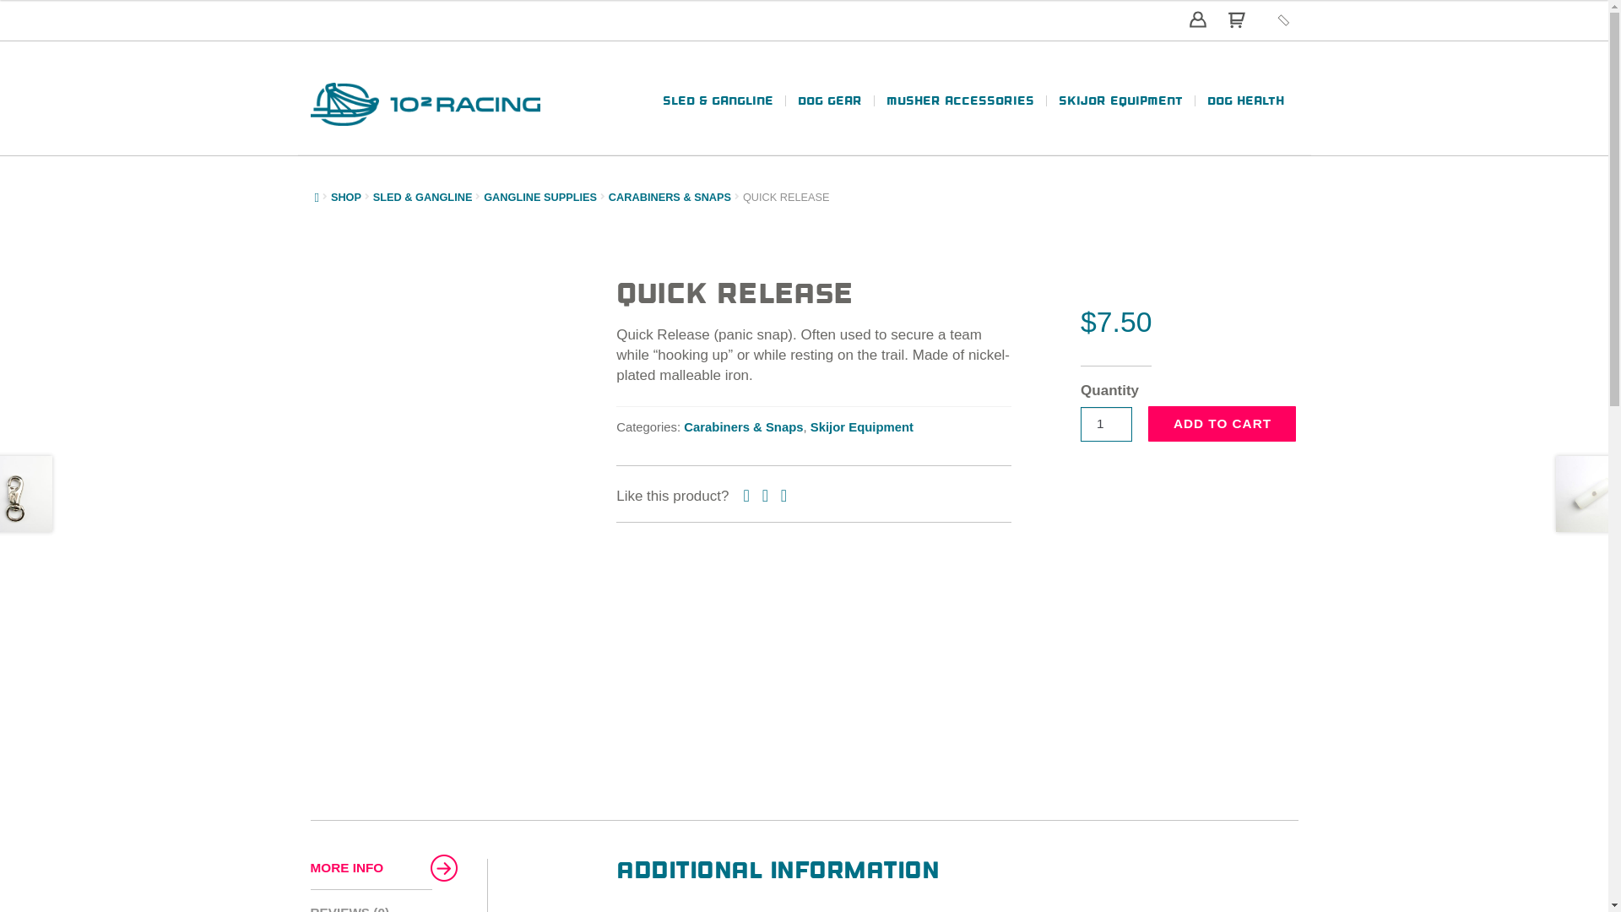 This screenshot has height=912, width=1621. I want to click on Share on Facebook., so click(748, 496).